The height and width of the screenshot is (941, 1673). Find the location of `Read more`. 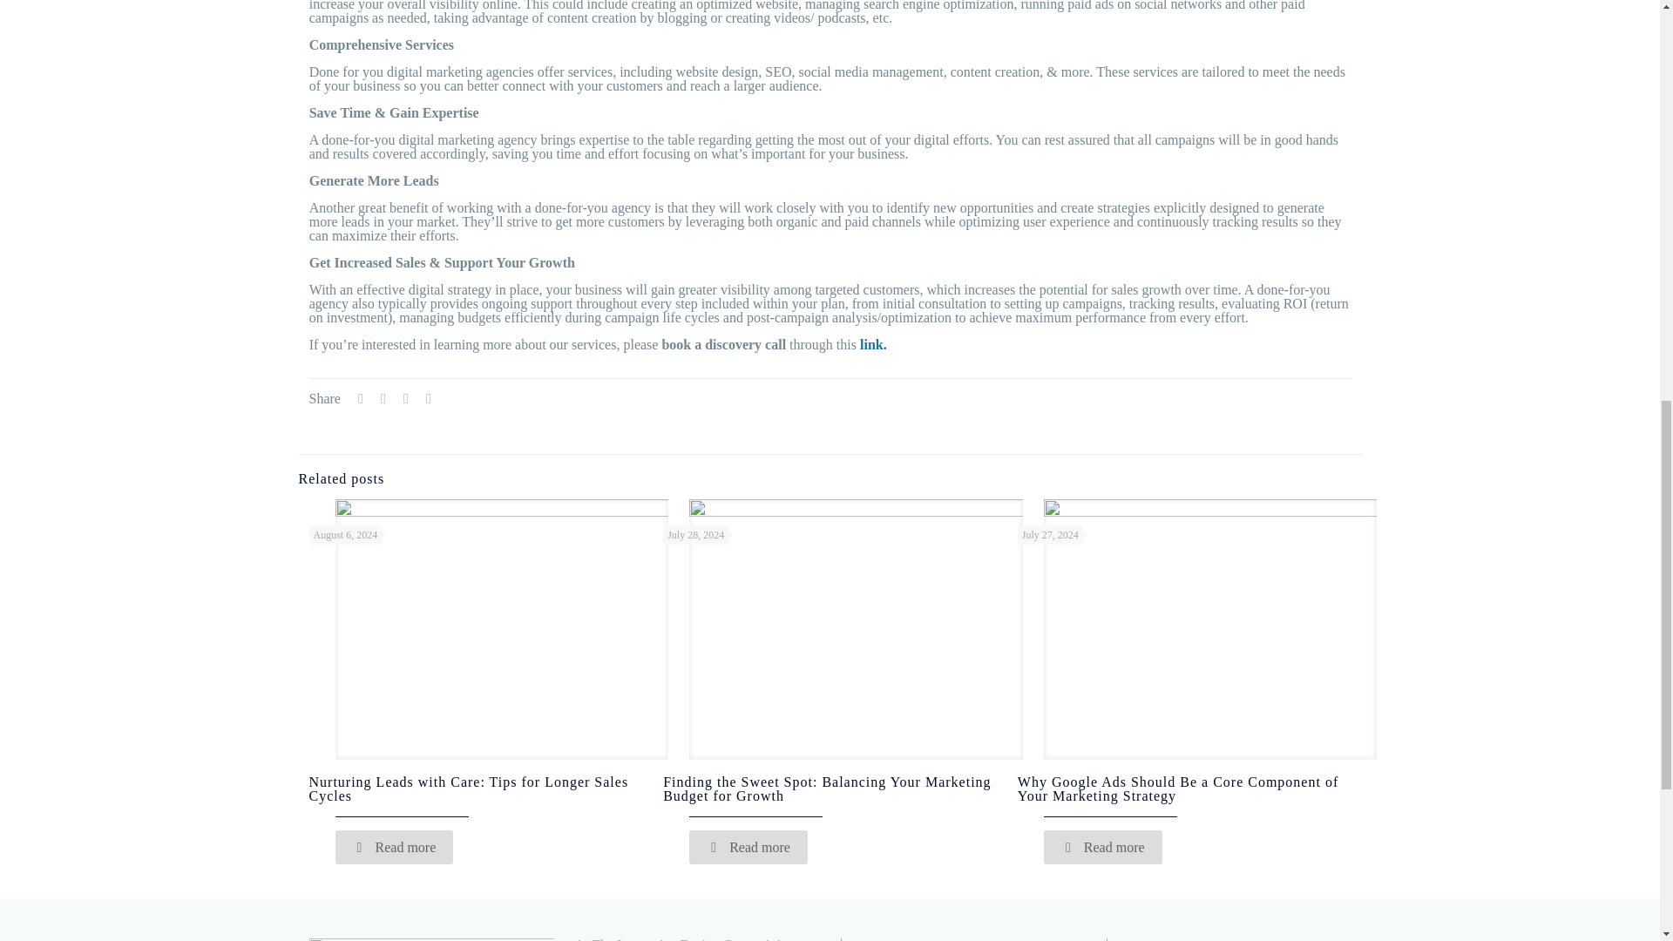

Read more is located at coordinates (394, 847).